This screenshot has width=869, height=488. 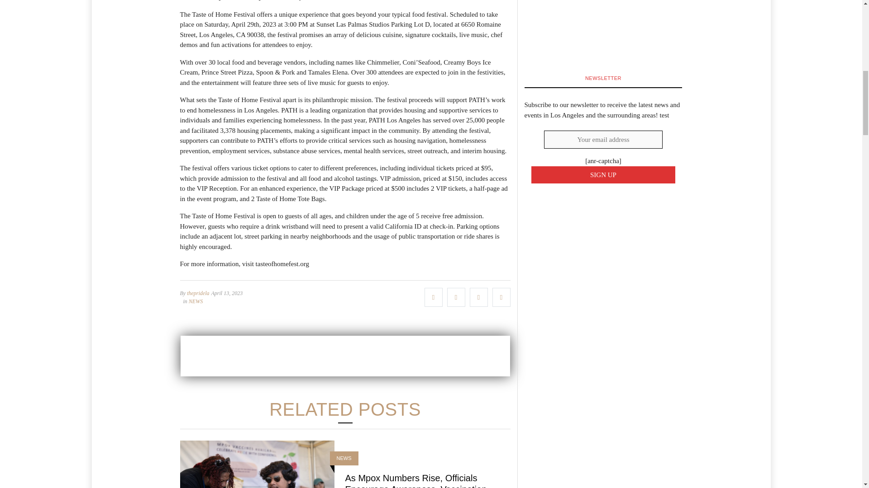 What do you see at coordinates (196, 301) in the screenshot?
I see `NEWS` at bounding box center [196, 301].